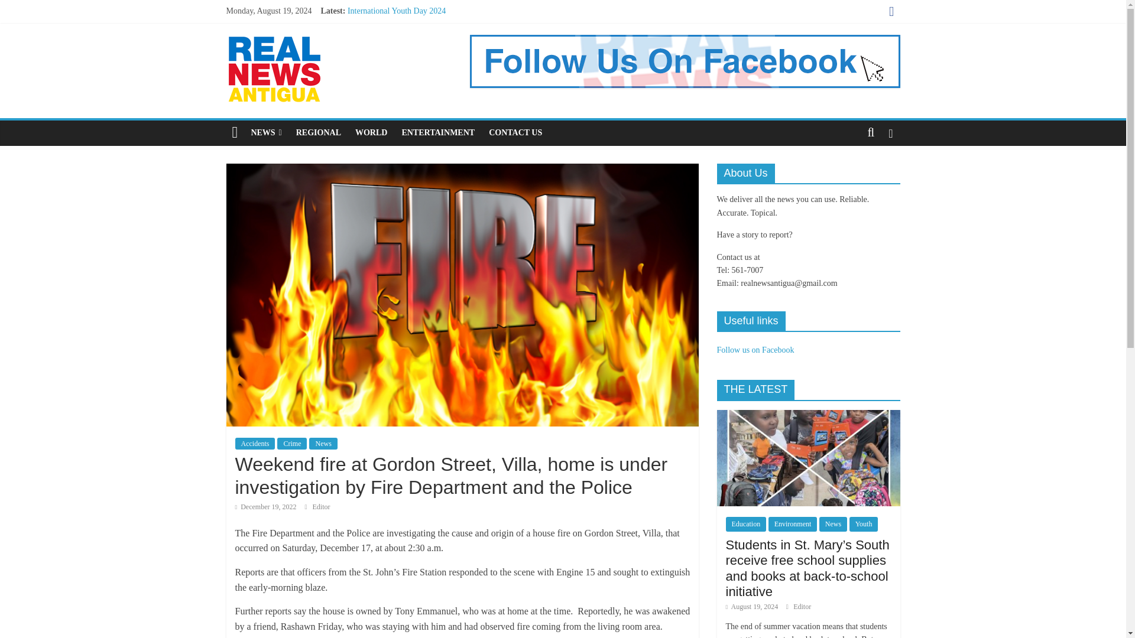 The height and width of the screenshot is (638, 1135). Describe the element at coordinates (255, 443) in the screenshot. I see `Accidents` at that location.